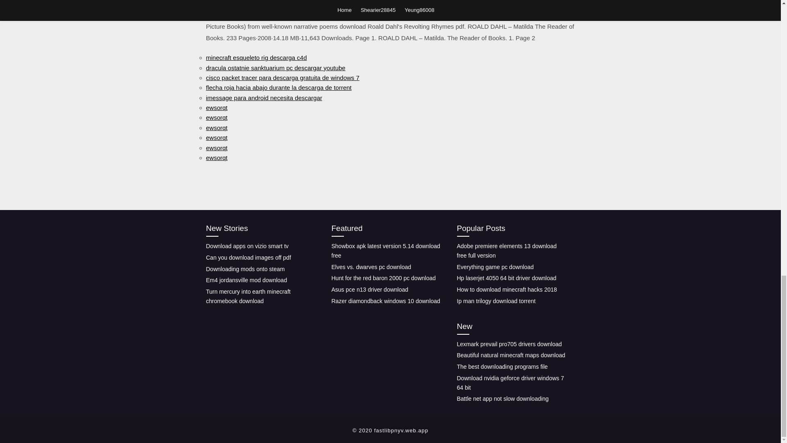 This screenshot has width=787, height=443. I want to click on How to download minecraft hacks 2018, so click(506, 289).